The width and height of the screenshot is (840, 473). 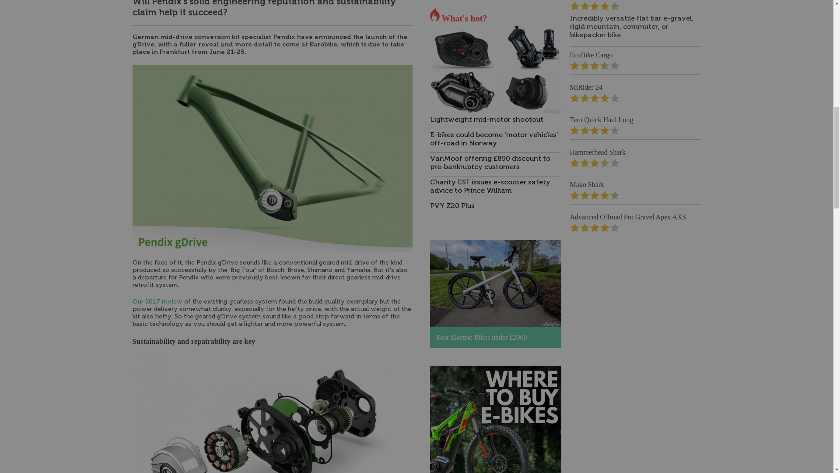 I want to click on Pendix gDrive Exploded.jpg, so click(x=272, y=413).